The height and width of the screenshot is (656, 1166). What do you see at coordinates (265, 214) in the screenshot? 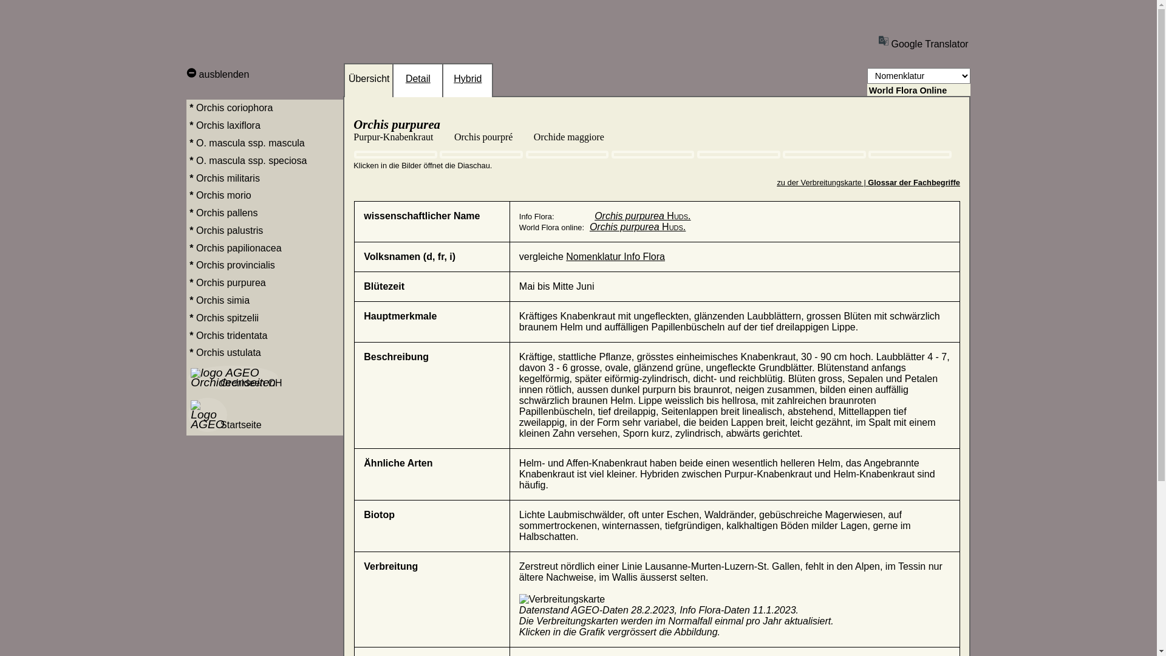
I see `Orchis pallens` at bounding box center [265, 214].